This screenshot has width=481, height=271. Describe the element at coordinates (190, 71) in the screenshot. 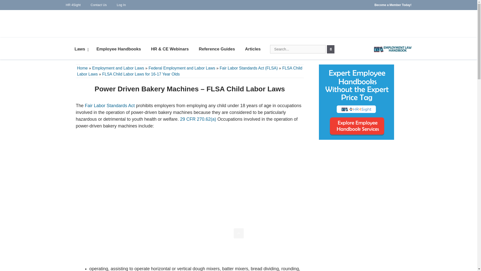

I see `FLSA Child Labor Laws` at that location.